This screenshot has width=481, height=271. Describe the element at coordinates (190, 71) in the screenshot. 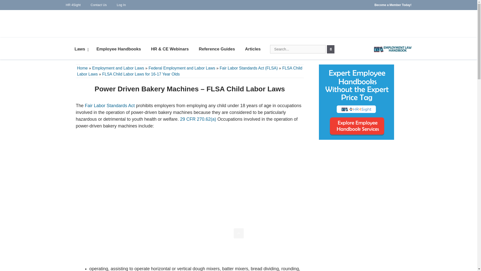

I see `FLSA Child Labor Laws` at that location.